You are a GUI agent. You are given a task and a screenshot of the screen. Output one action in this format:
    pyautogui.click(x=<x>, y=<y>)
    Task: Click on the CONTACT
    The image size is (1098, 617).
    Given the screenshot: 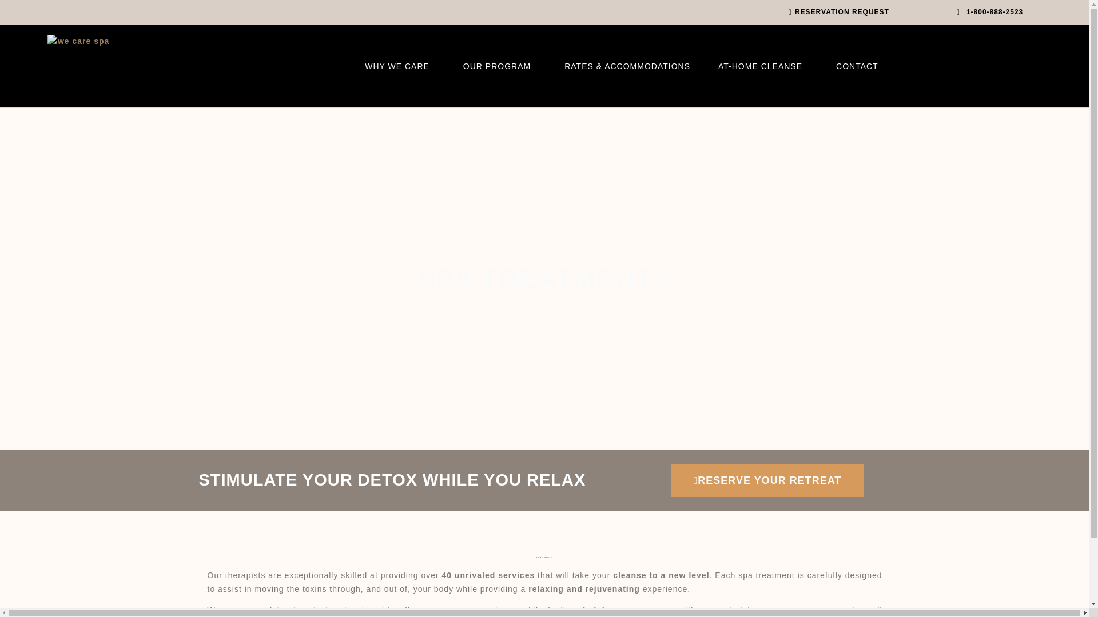 What is the action you would take?
    pyautogui.click(x=857, y=66)
    